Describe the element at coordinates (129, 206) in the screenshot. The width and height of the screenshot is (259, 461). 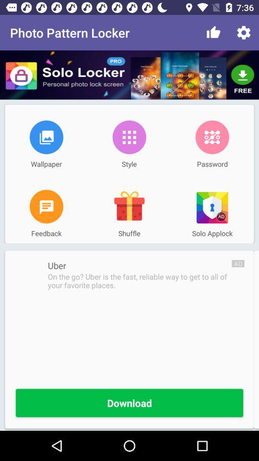
I see `select icon below style` at that location.